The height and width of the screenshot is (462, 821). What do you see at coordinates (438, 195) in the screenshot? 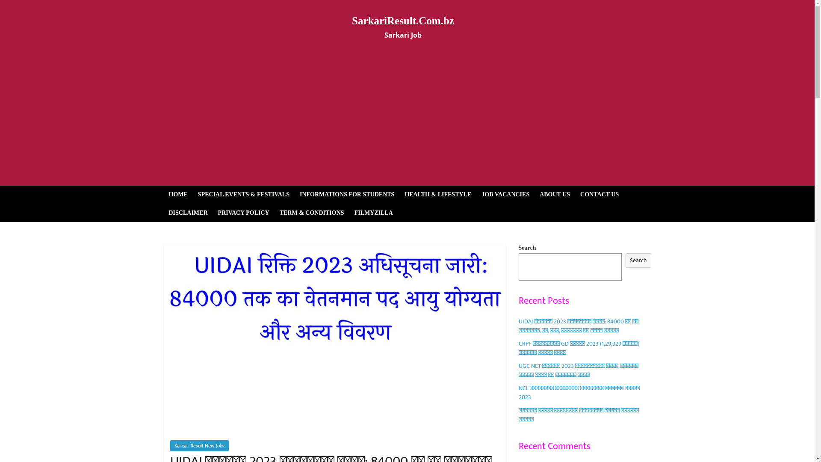
I see `HEALTH & LIFESTYLE` at bounding box center [438, 195].